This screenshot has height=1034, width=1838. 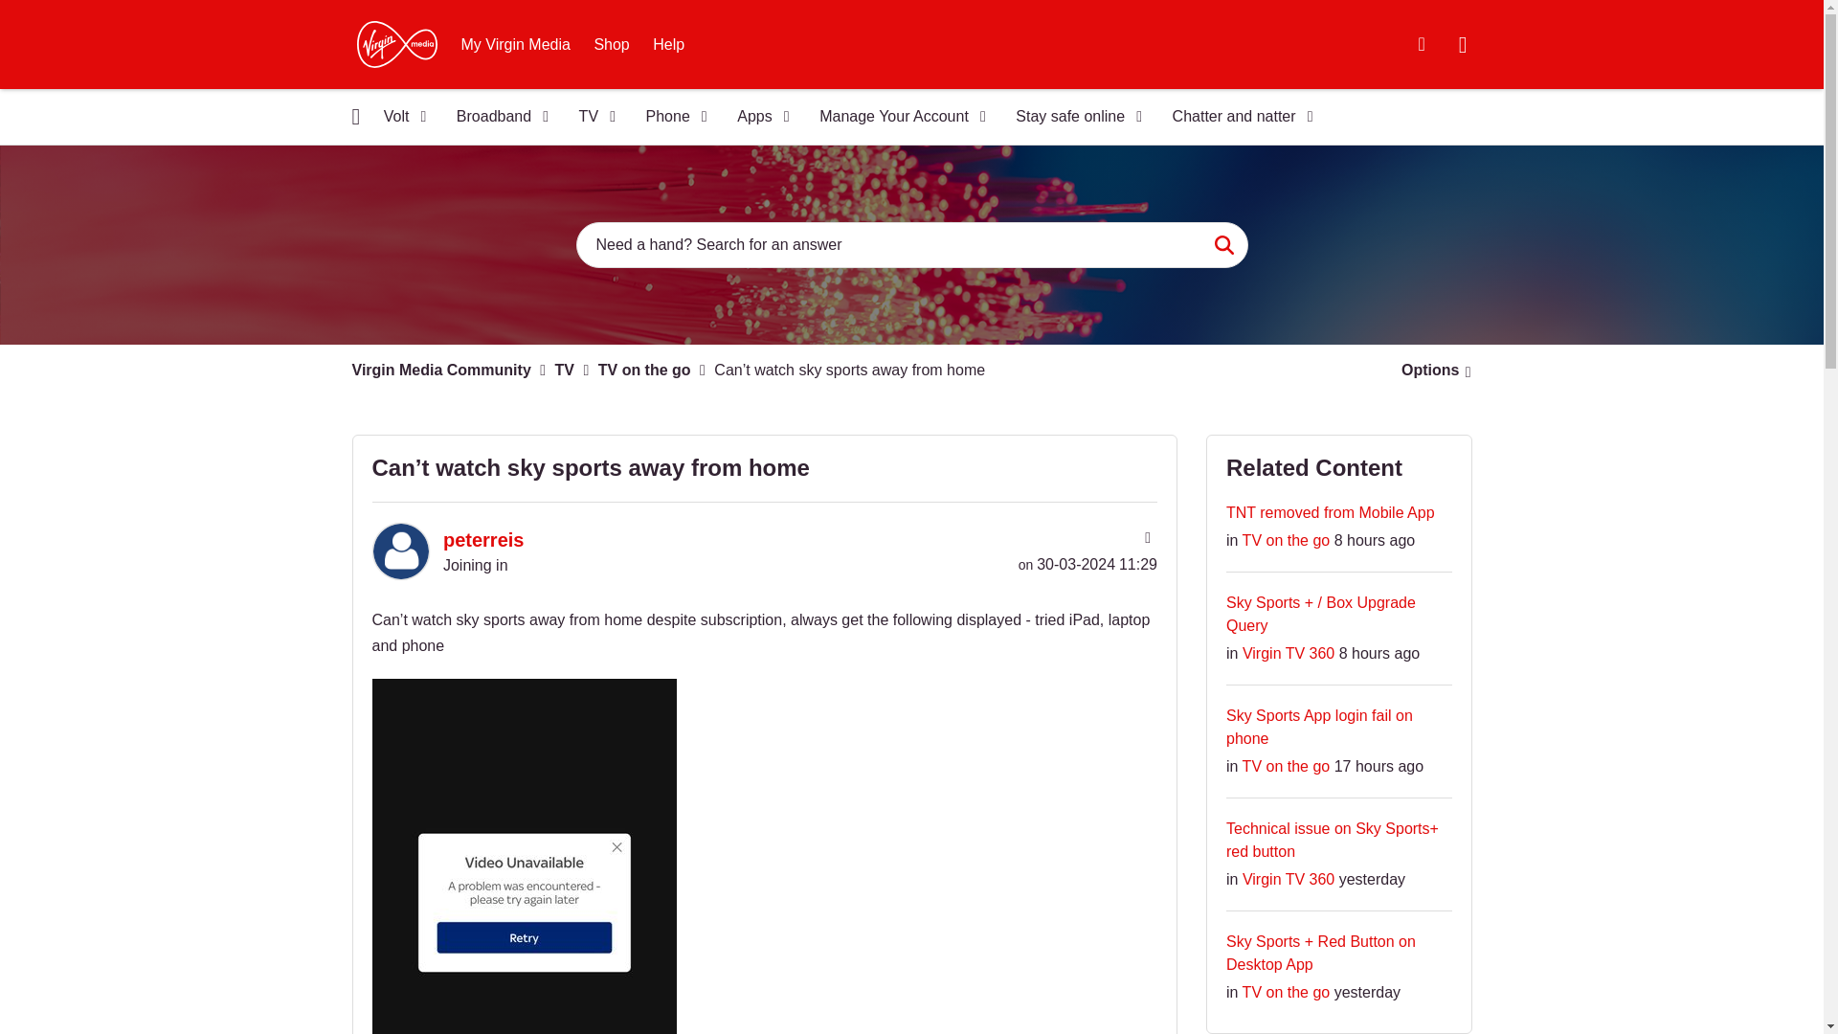 I want to click on Broadband, so click(x=496, y=117).